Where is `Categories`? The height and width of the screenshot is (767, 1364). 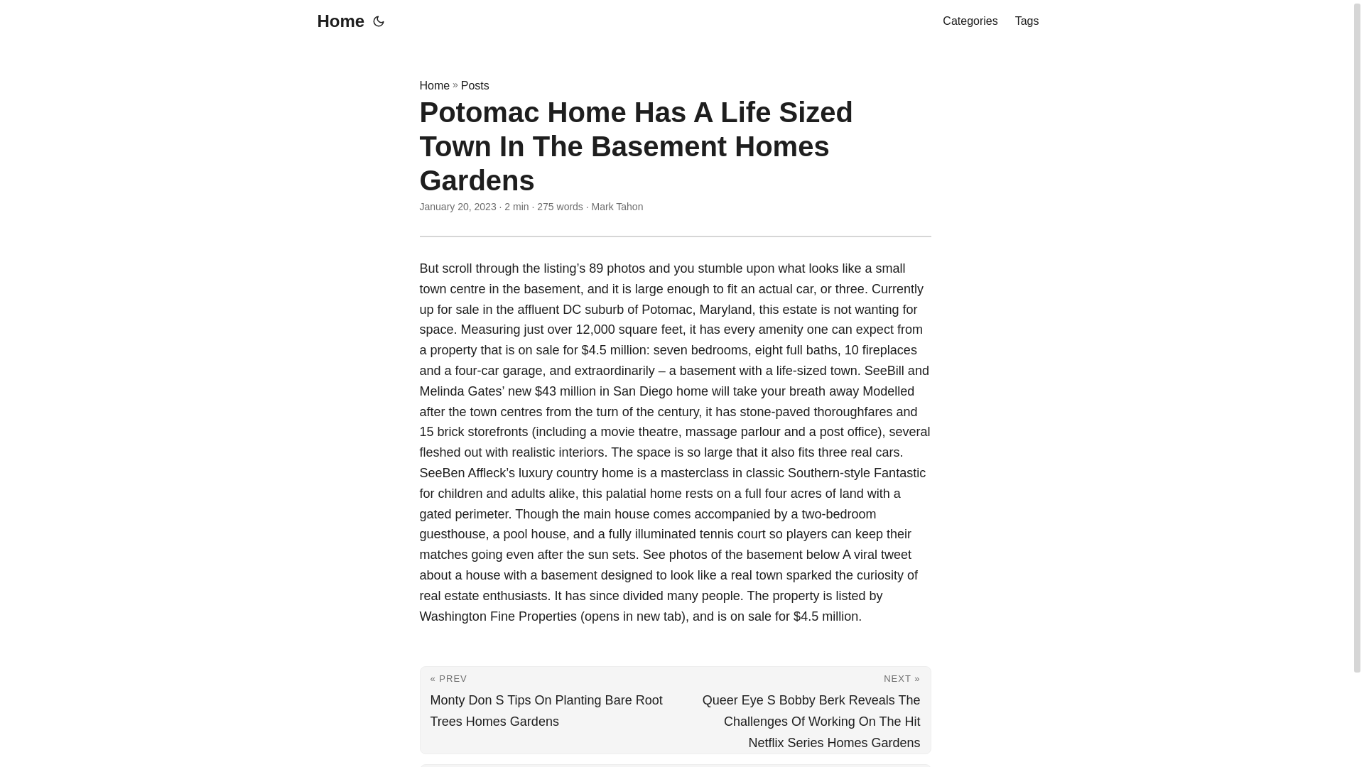
Categories is located at coordinates (969, 21).